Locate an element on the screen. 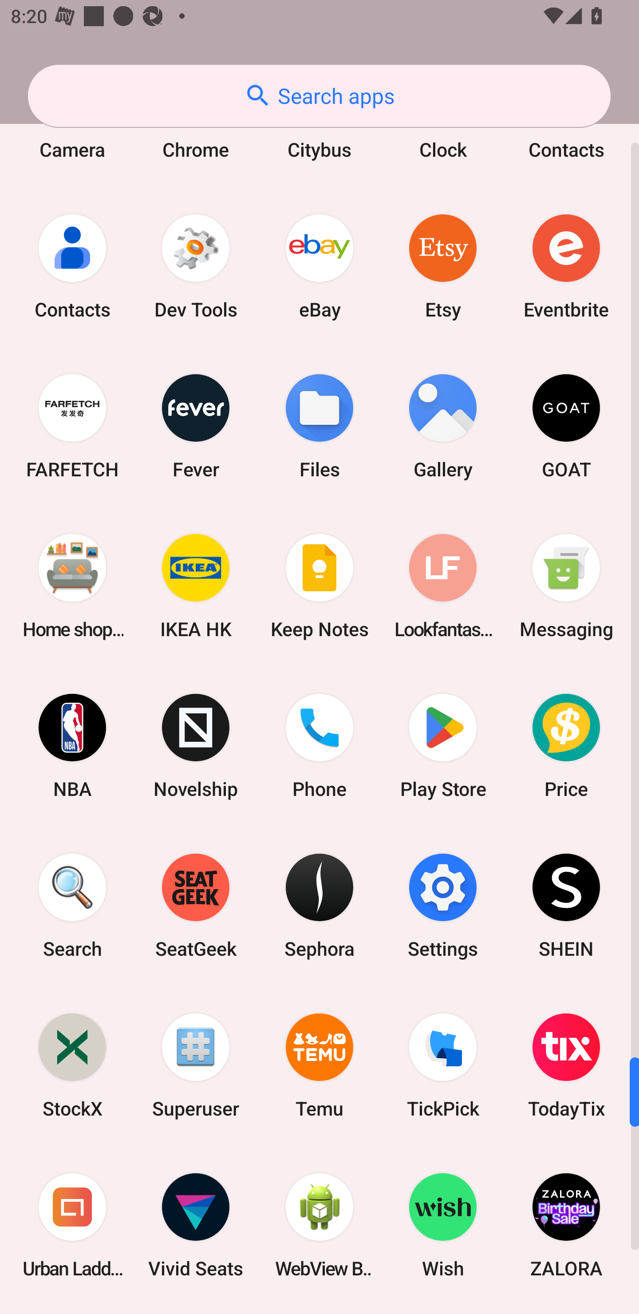 The width and height of the screenshot is (639, 1314). WebView Browser Tester is located at coordinates (319, 1225).